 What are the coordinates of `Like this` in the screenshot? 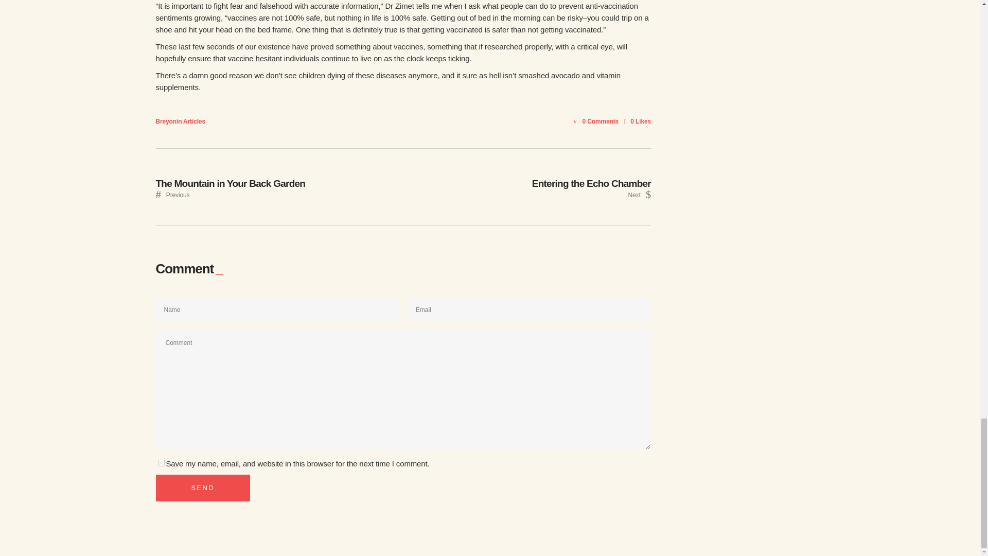 It's located at (194, 121).